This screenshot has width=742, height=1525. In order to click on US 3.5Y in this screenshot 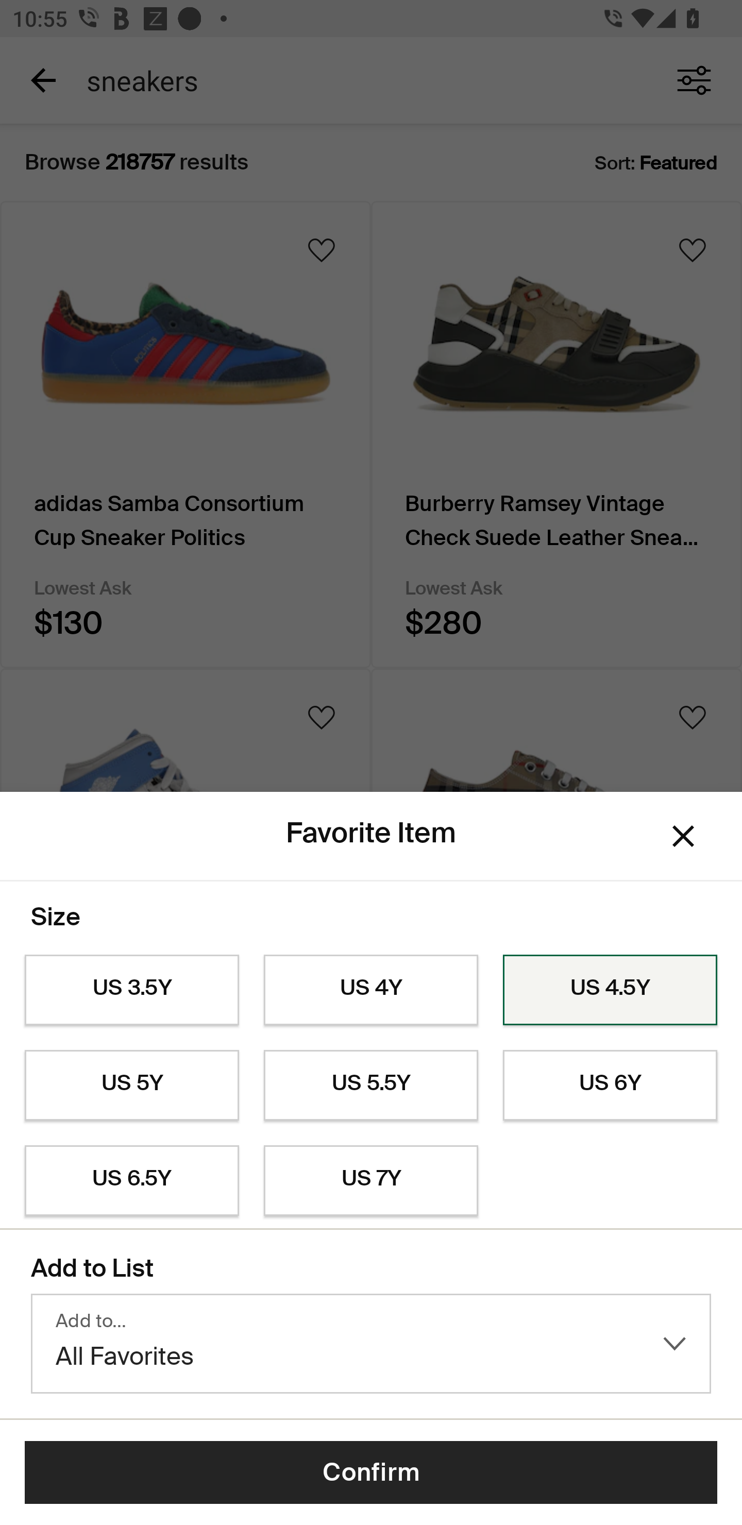, I will do `click(131, 990)`.